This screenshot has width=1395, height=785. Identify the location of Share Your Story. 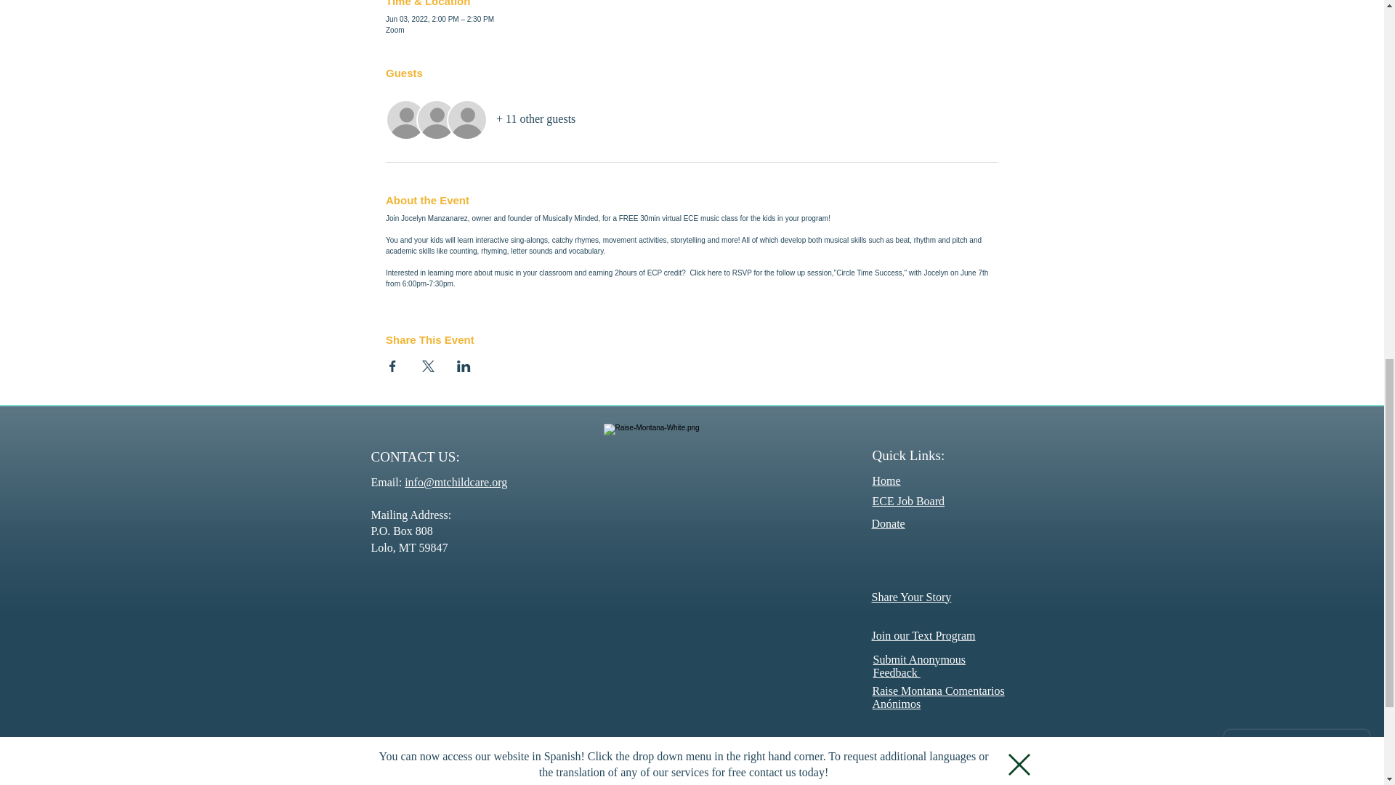
(911, 597).